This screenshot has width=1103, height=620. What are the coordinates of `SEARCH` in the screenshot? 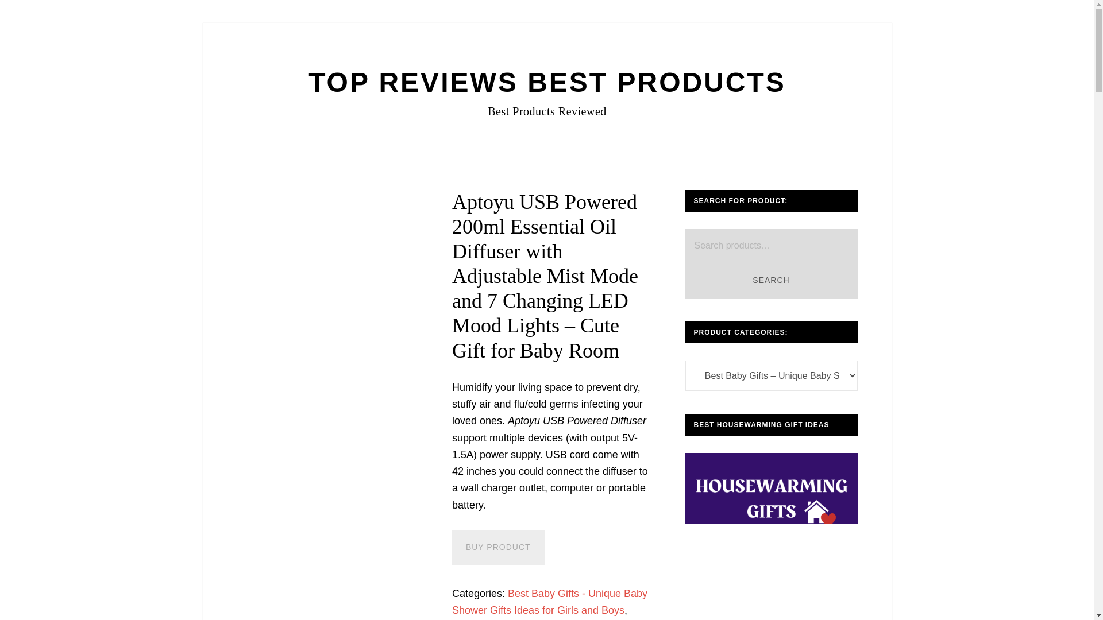 It's located at (771, 280).